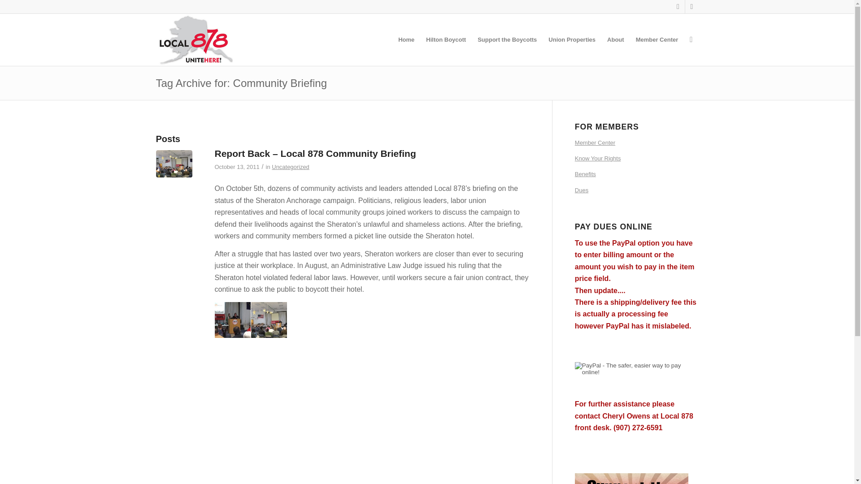 The image size is (861, 484). What do you see at coordinates (637, 190) in the screenshot?
I see `Dues` at bounding box center [637, 190].